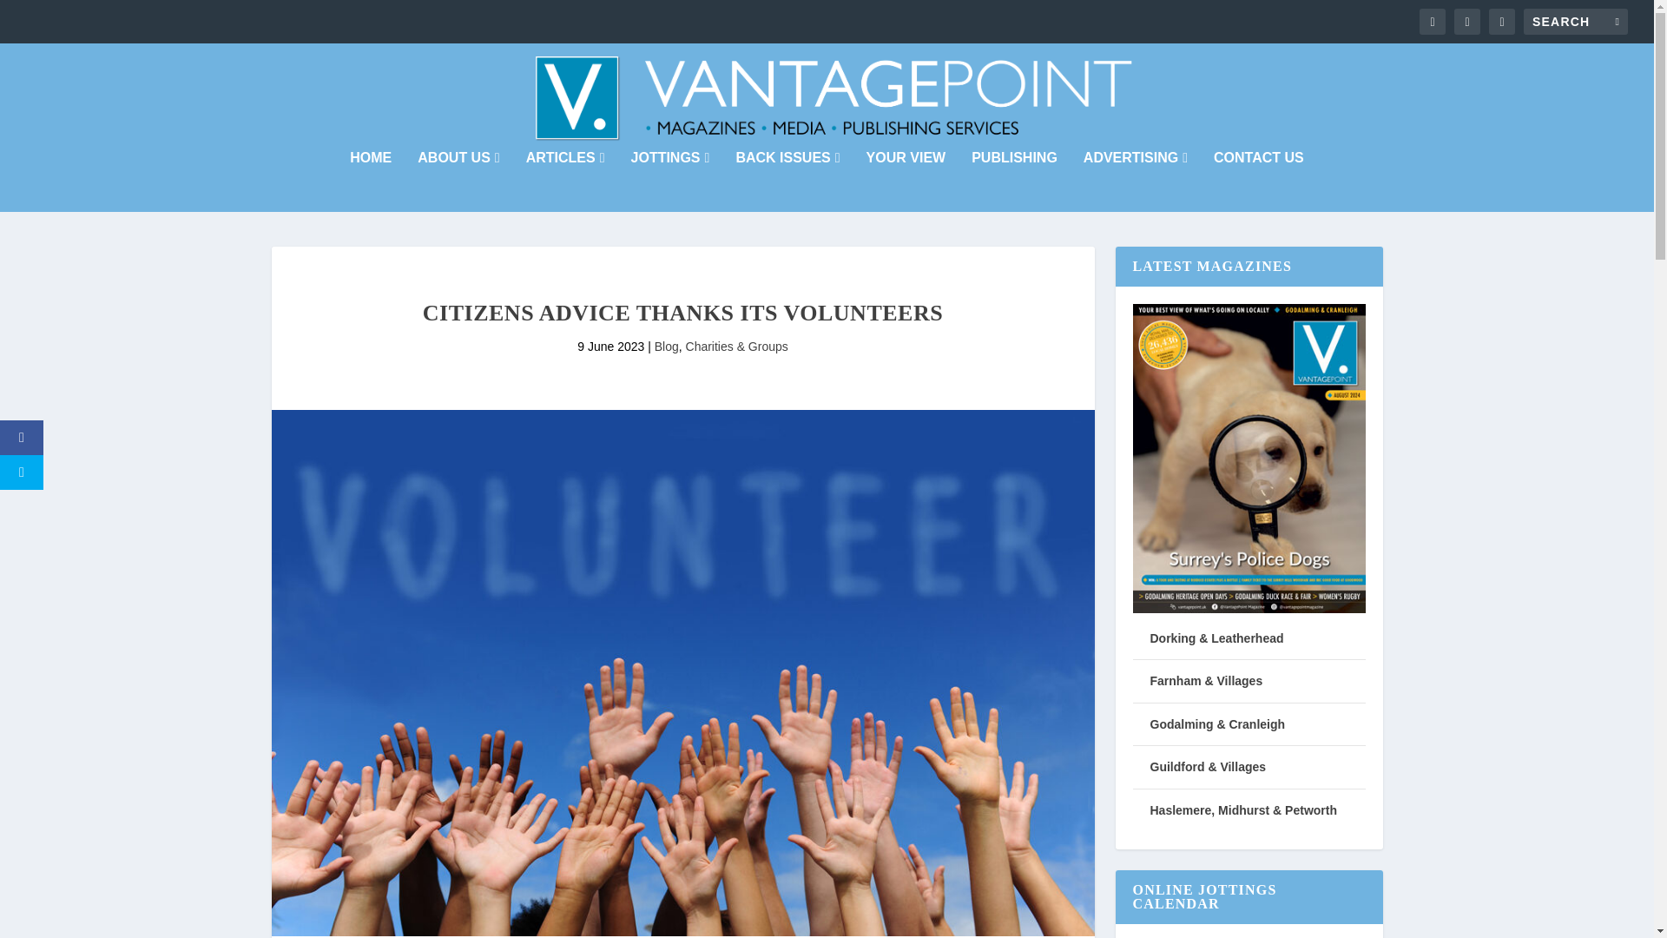 The width and height of the screenshot is (1667, 938). I want to click on YOUR VIEW, so click(906, 181).